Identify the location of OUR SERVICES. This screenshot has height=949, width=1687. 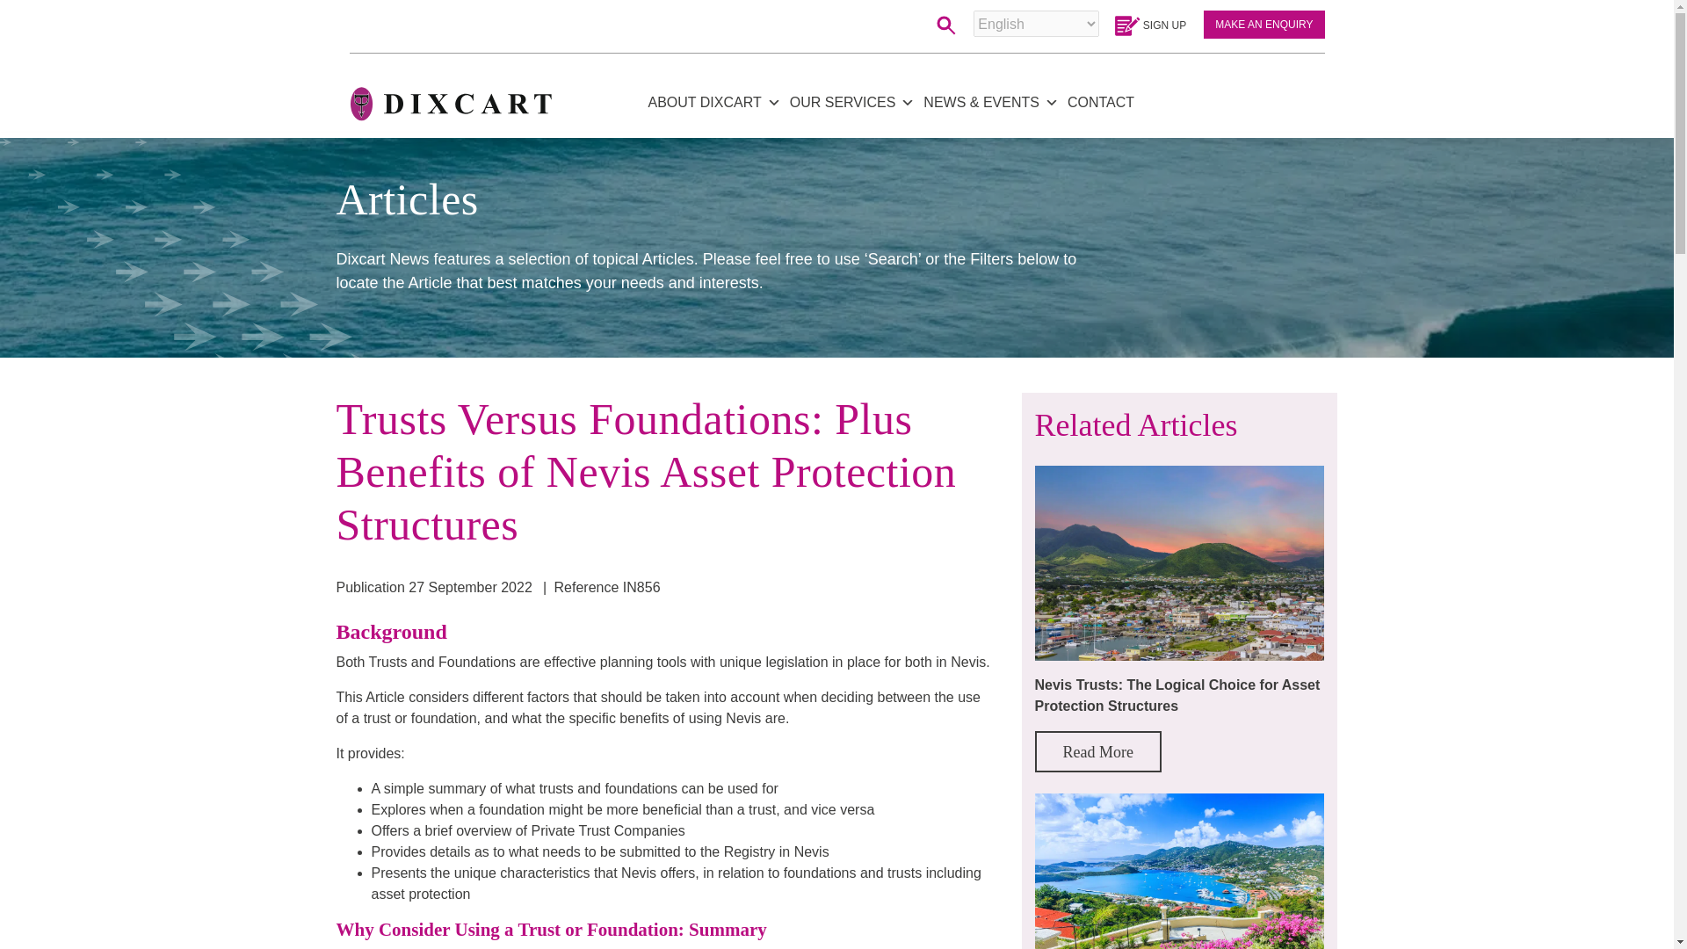
(852, 102).